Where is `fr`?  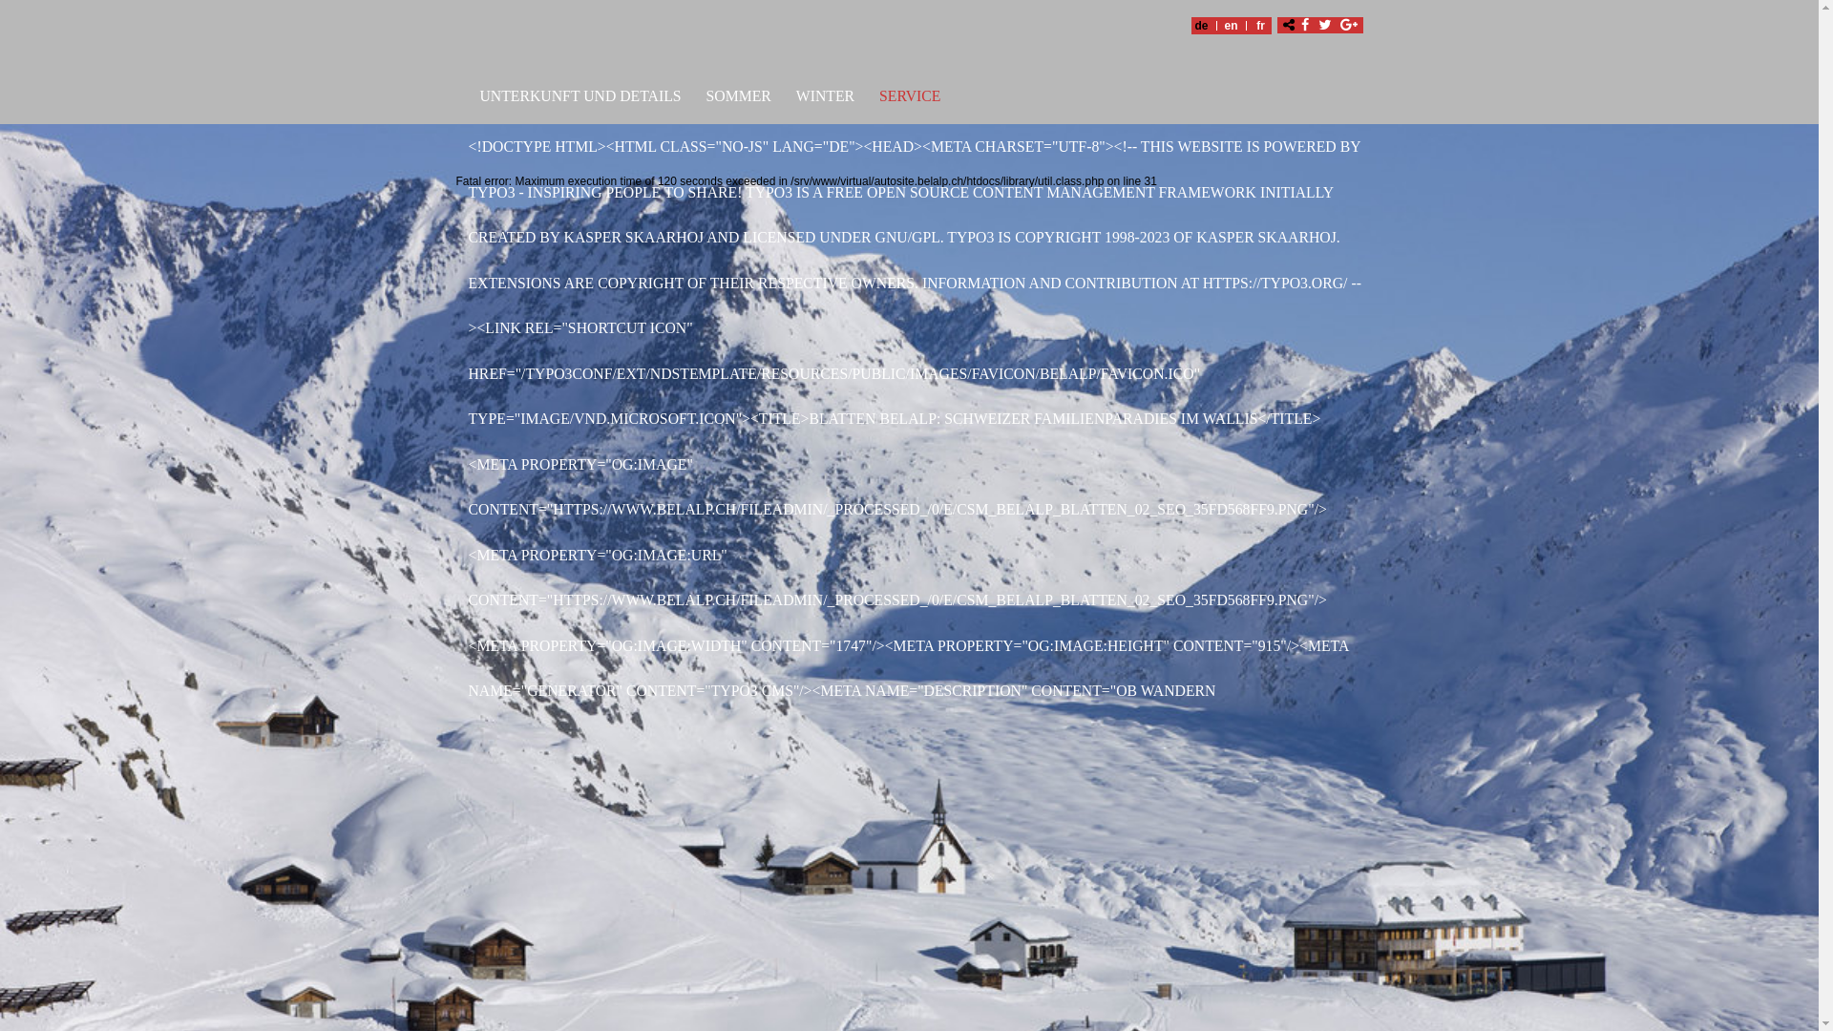
fr is located at coordinates (1261, 25).